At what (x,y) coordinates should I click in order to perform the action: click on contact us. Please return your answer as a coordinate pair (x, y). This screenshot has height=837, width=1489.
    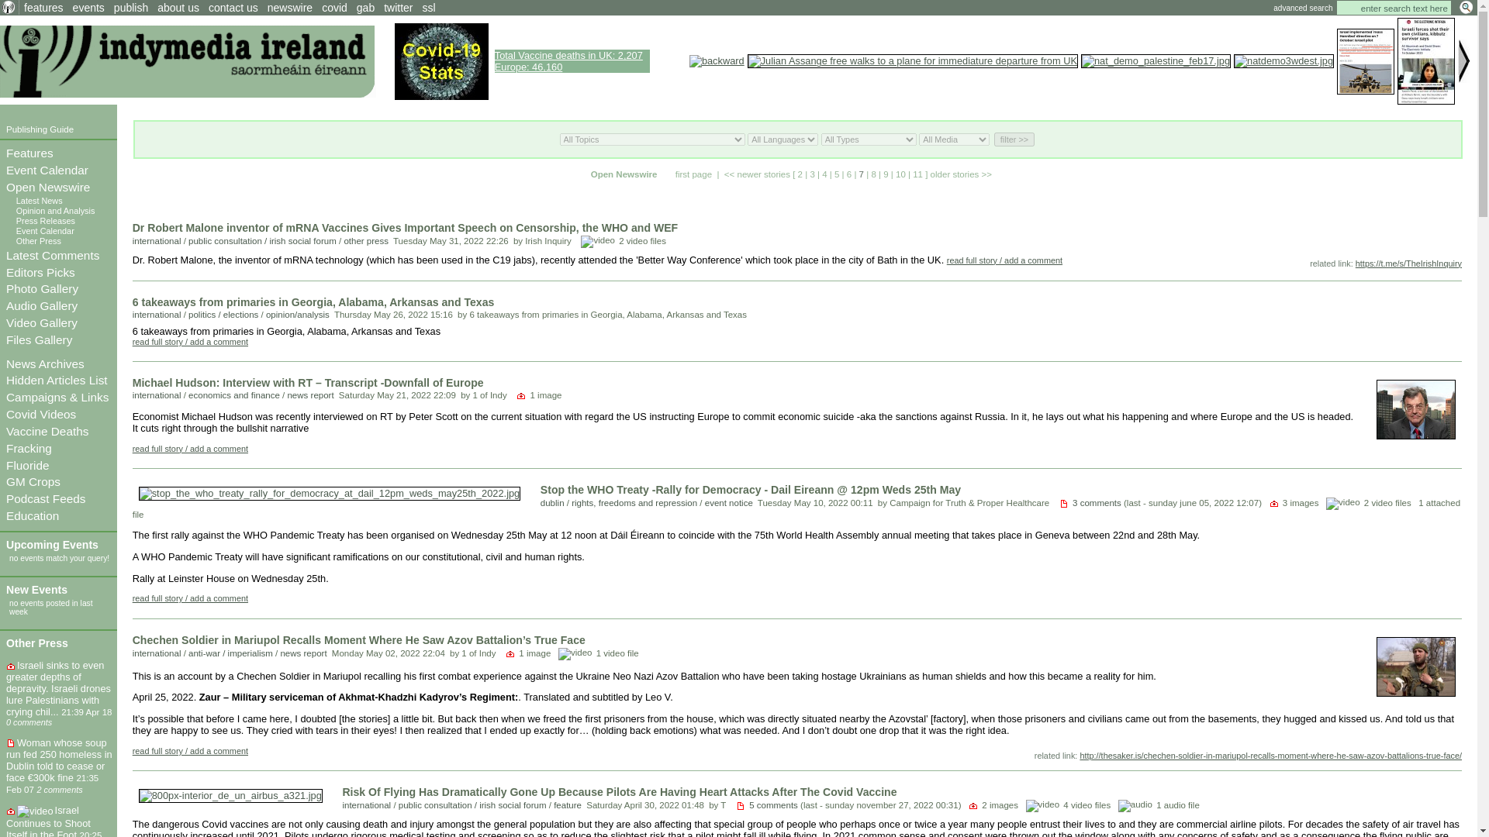
    Looking at the image, I should click on (233, 8).